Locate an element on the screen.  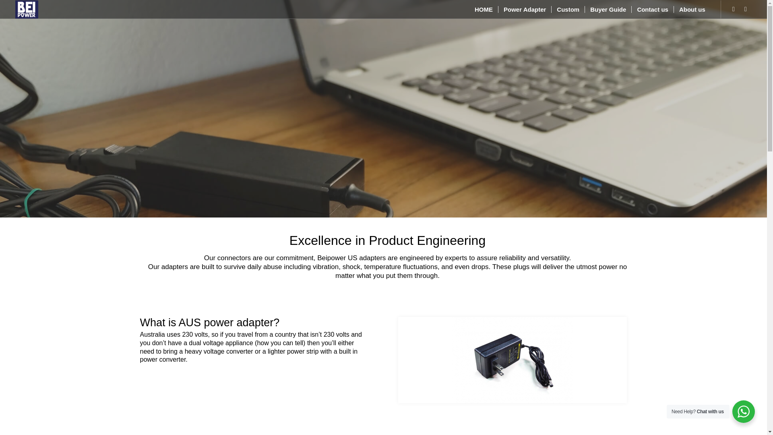
About us is located at coordinates (692, 10).